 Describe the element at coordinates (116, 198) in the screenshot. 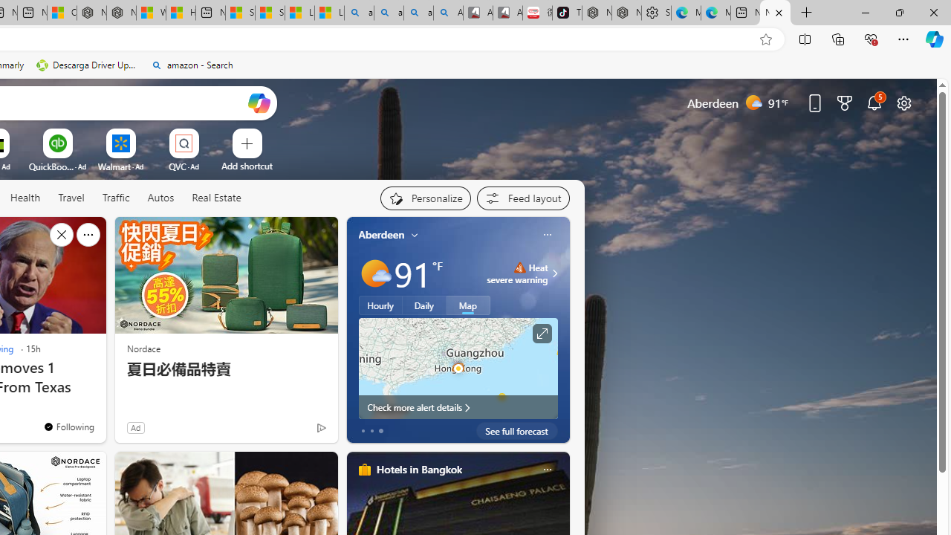

I see `Traffic` at that location.